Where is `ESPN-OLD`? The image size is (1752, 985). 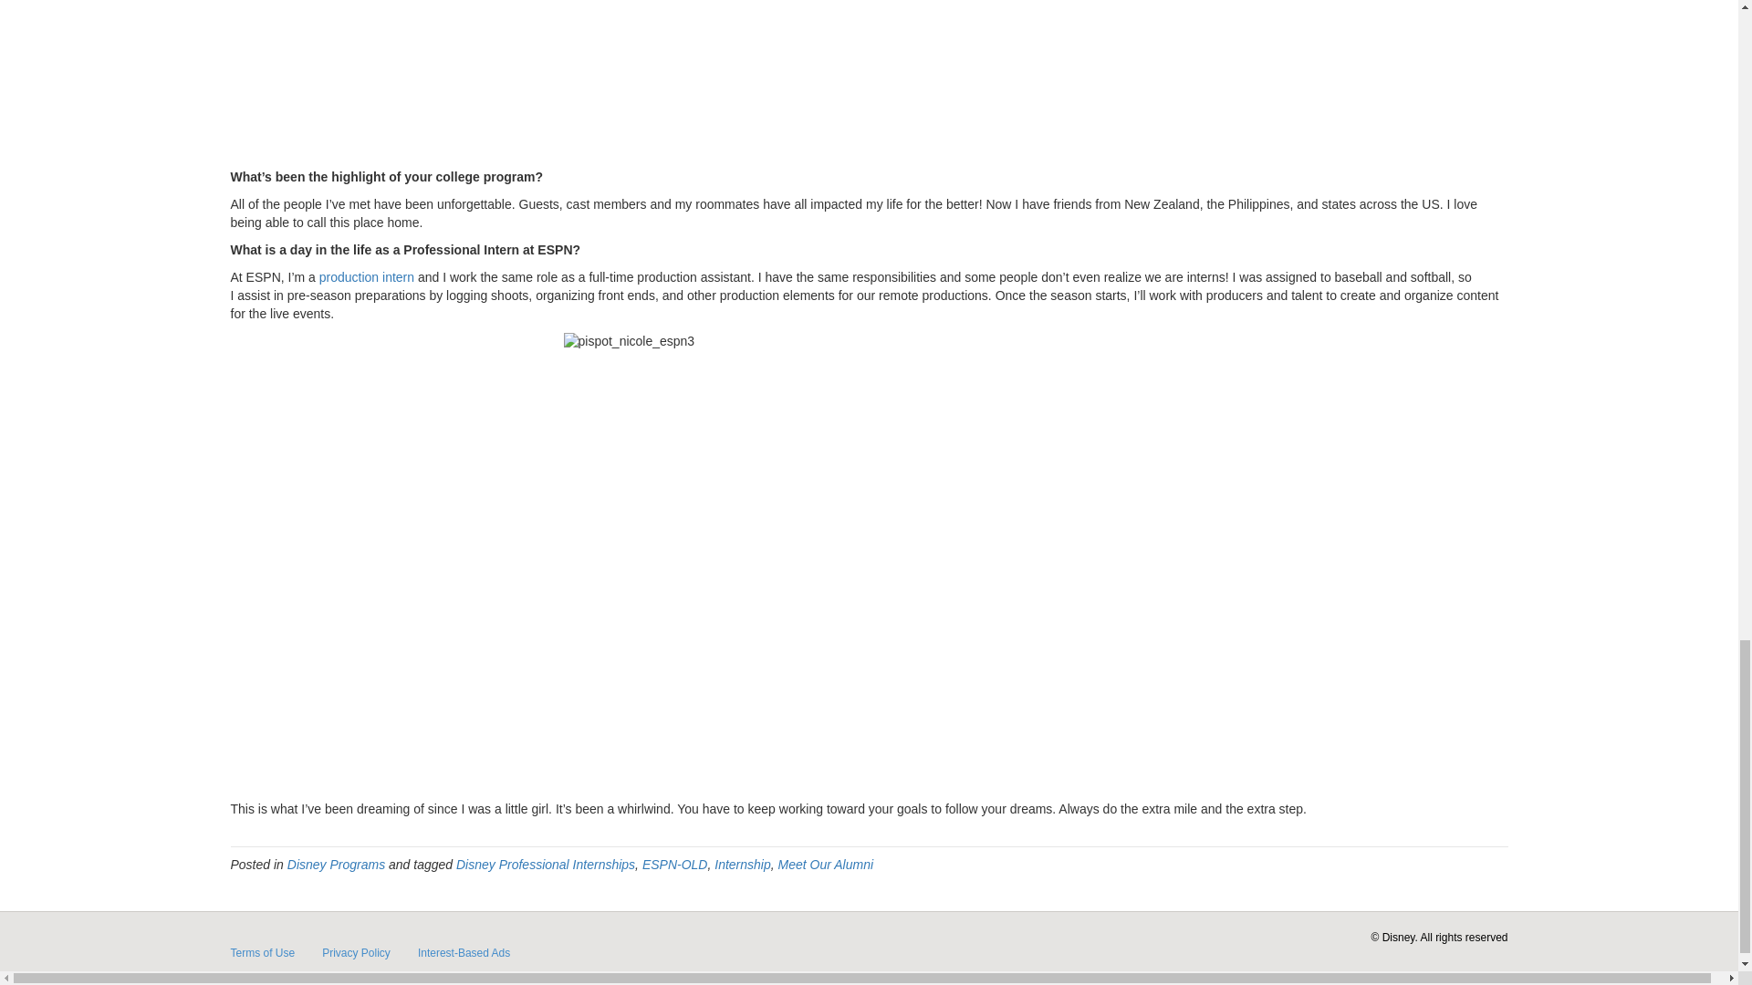 ESPN-OLD is located at coordinates (675, 864).